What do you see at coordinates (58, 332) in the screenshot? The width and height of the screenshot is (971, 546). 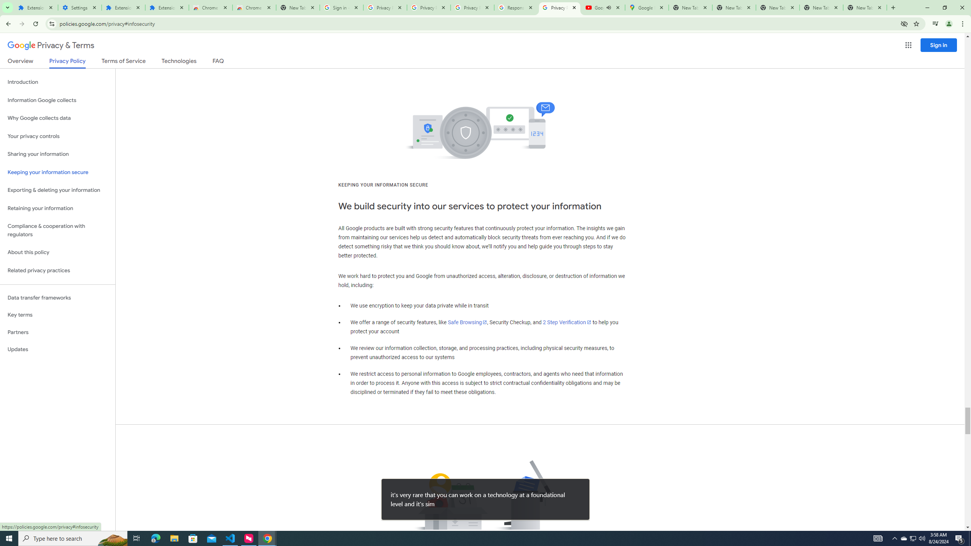 I see `Partners` at bounding box center [58, 332].